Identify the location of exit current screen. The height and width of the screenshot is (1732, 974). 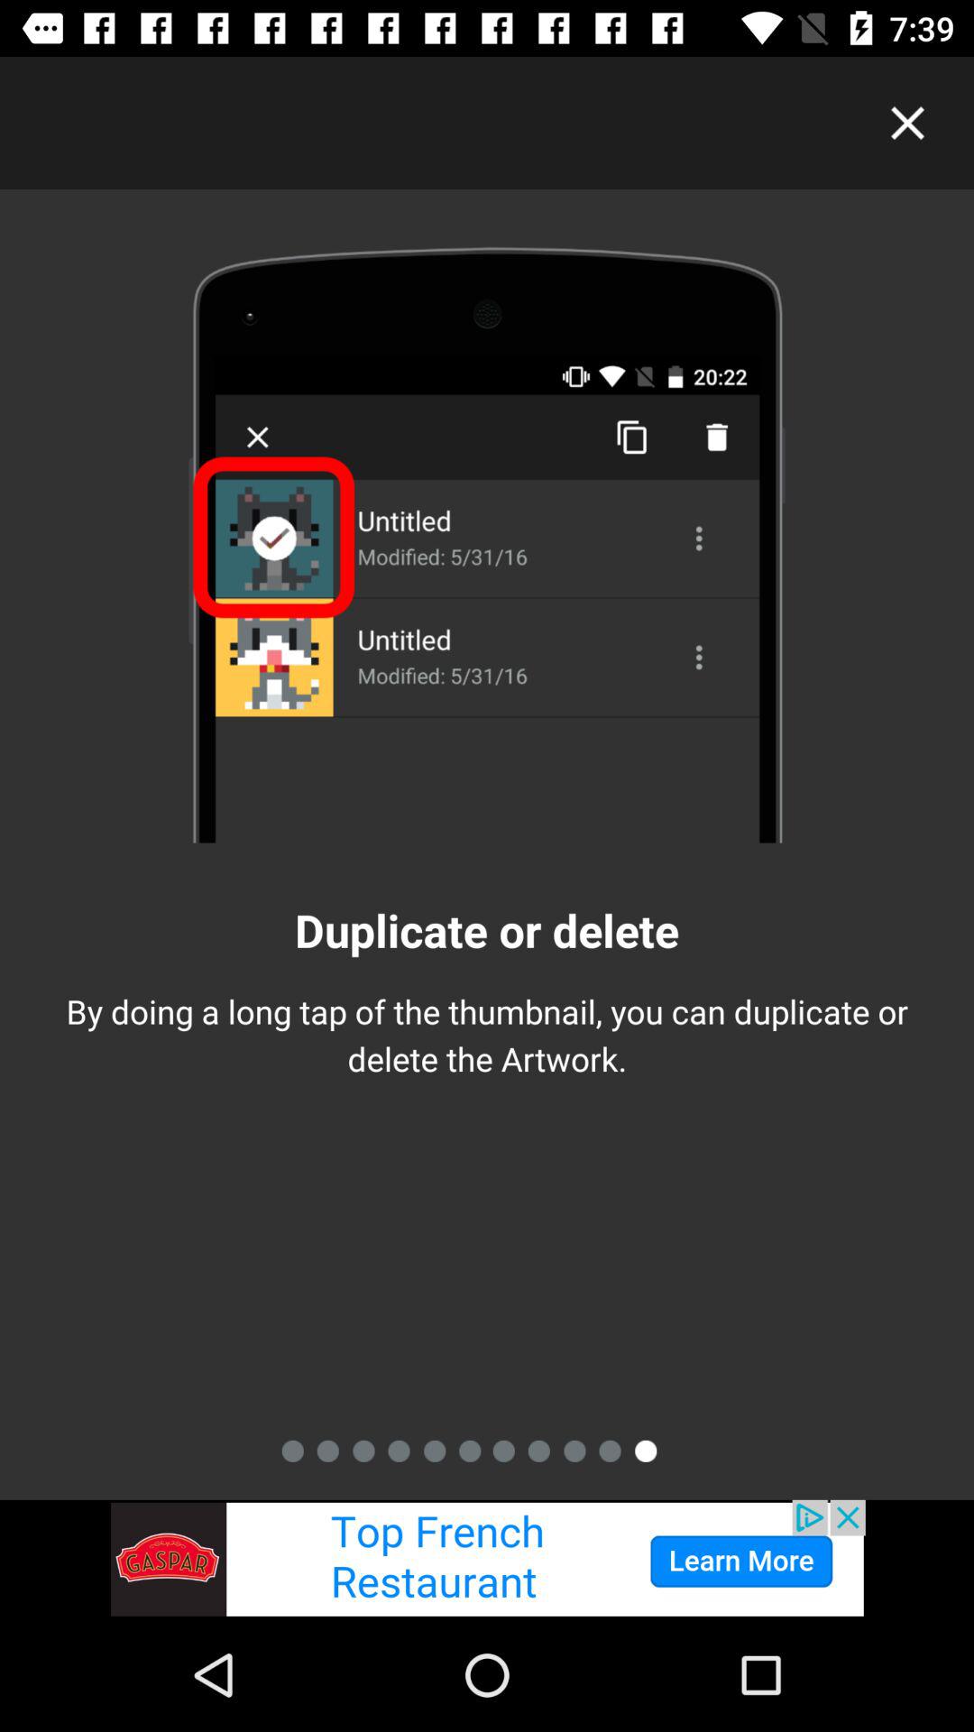
(907, 123).